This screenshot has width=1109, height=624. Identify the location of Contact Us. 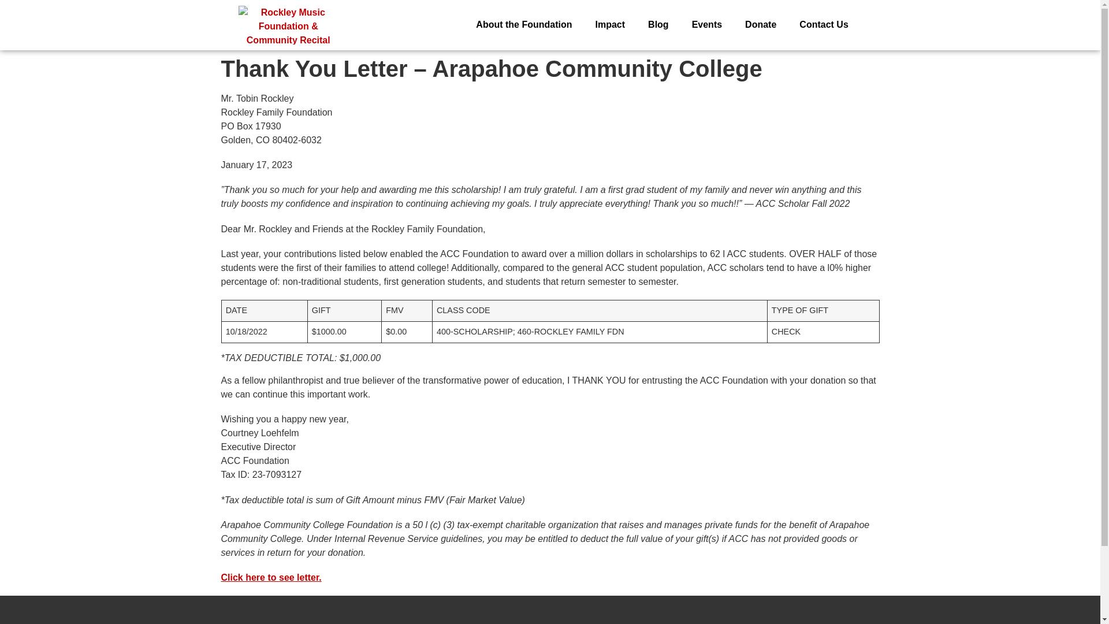
(824, 24).